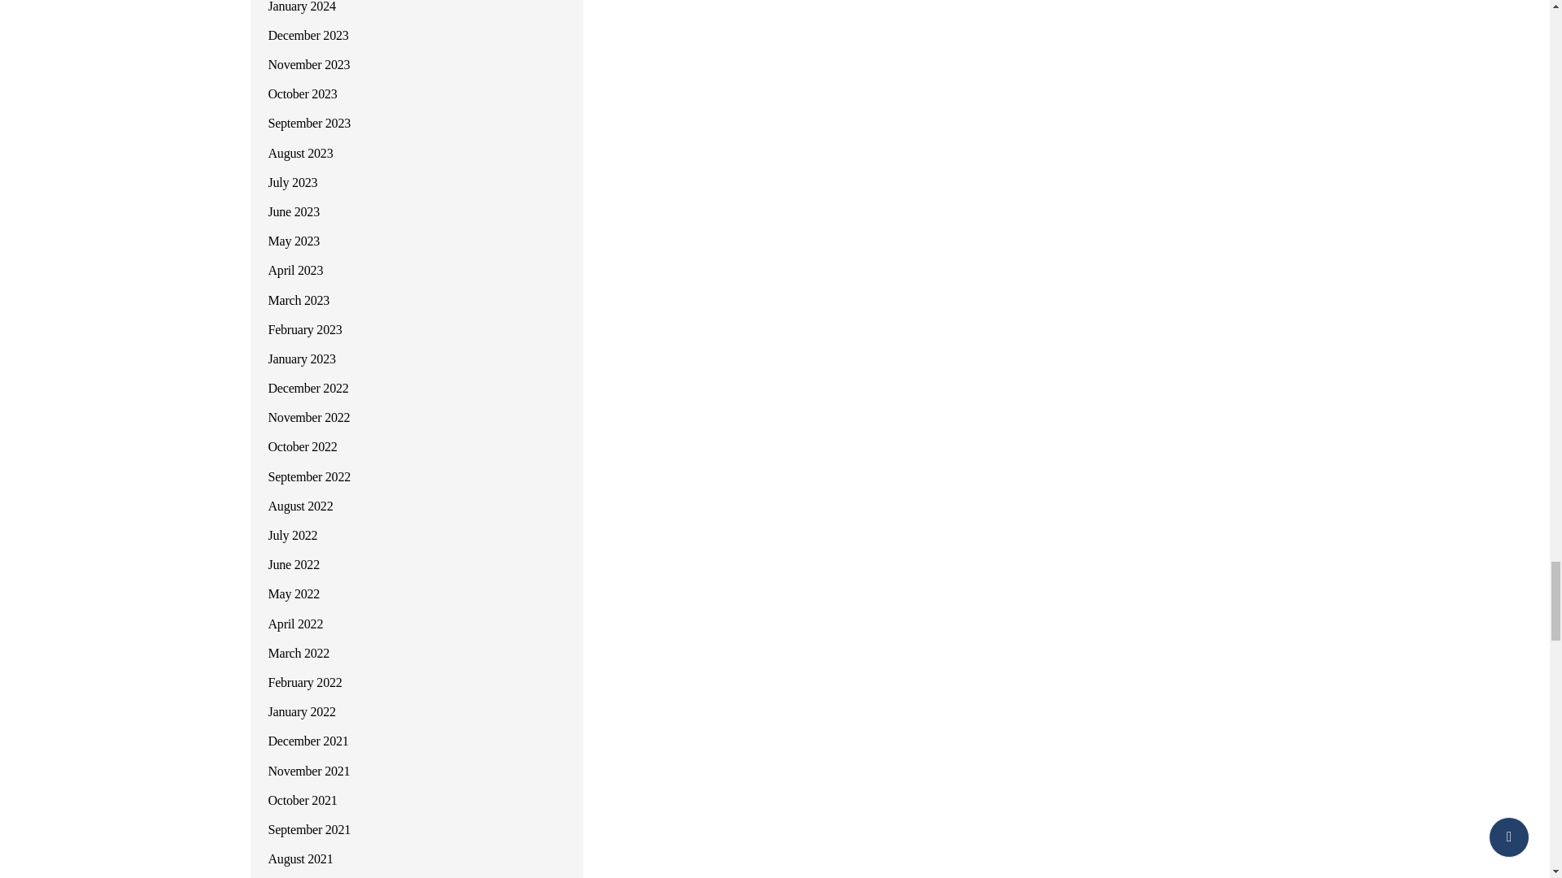 Image resolution: width=1562 pixels, height=878 pixels. Describe the element at coordinates (301, 153) in the screenshot. I see `August 2023` at that location.